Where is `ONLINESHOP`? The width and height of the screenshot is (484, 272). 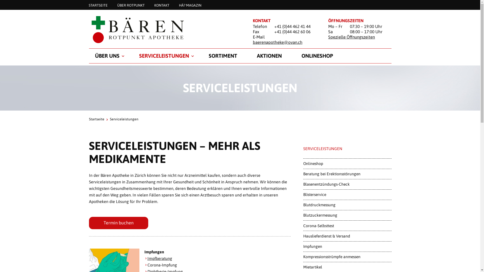 ONLINESHOP is located at coordinates (317, 56).